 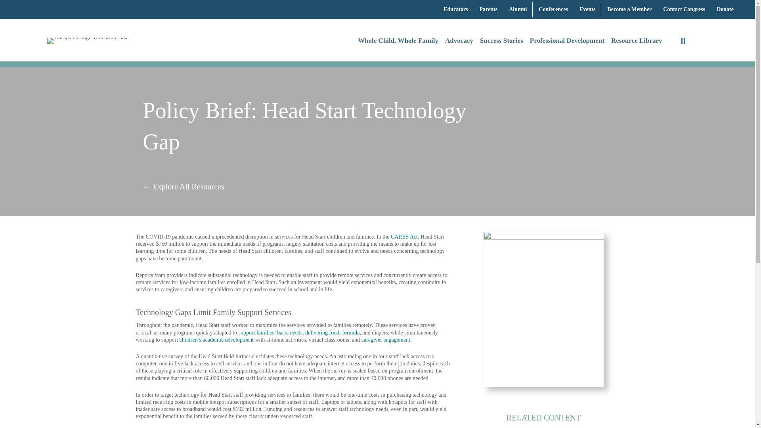 What do you see at coordinates (456, 10) in the screenshot?
I see `Educators` at bounding box center [456, 10].